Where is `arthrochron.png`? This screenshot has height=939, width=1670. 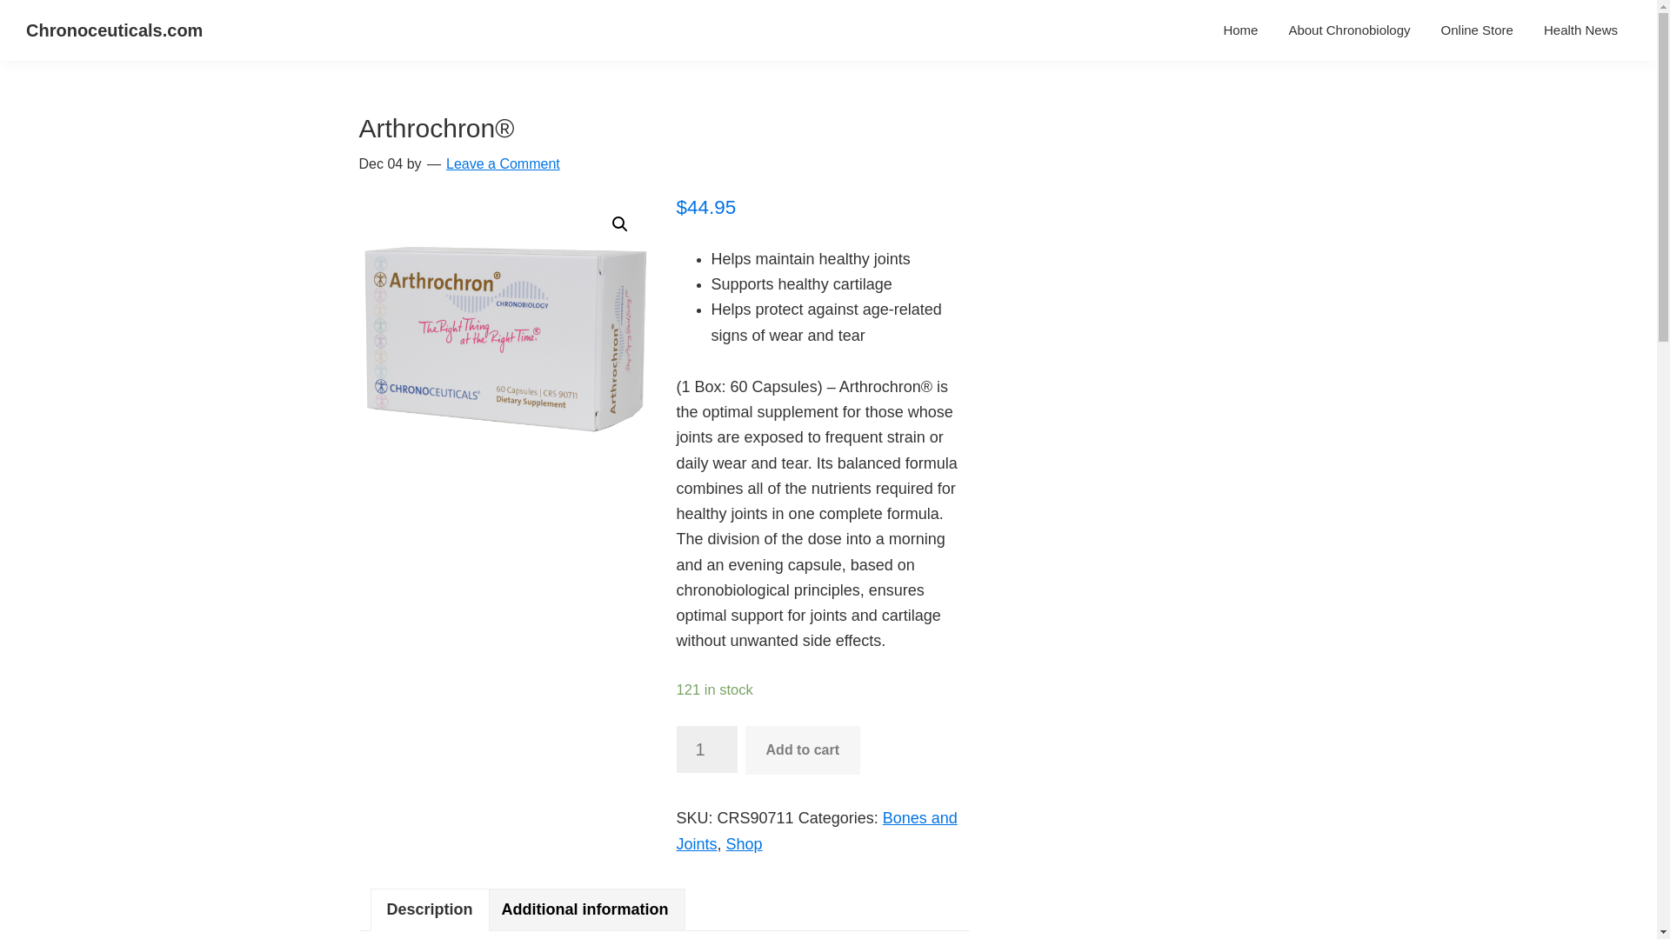
arthrochron.png is located at coordinates (504, 339).